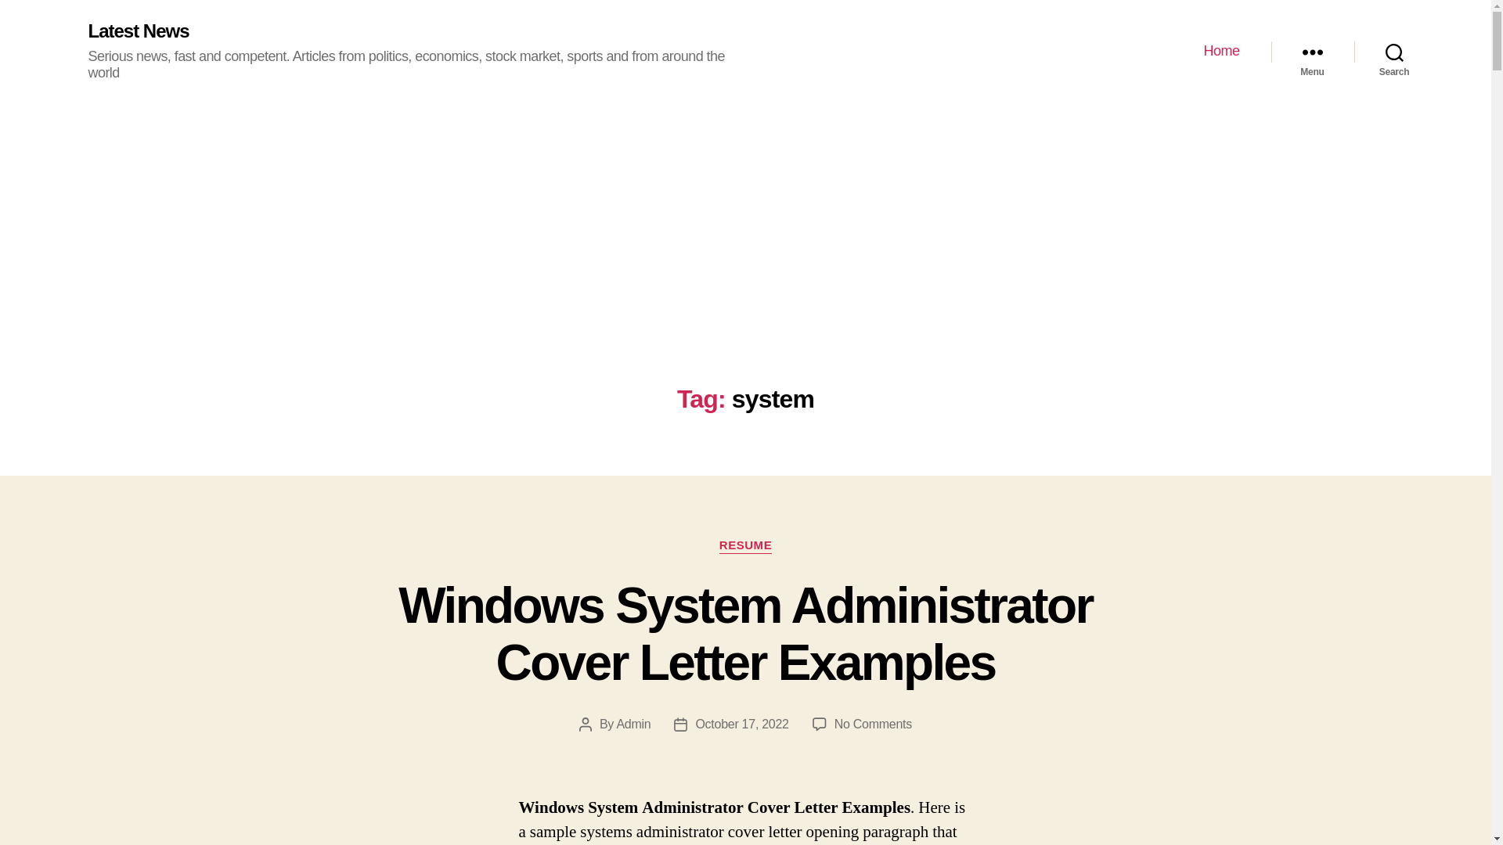 This screenshot has height=845, width=1503. I want to click on Home, so click(1221, 52).